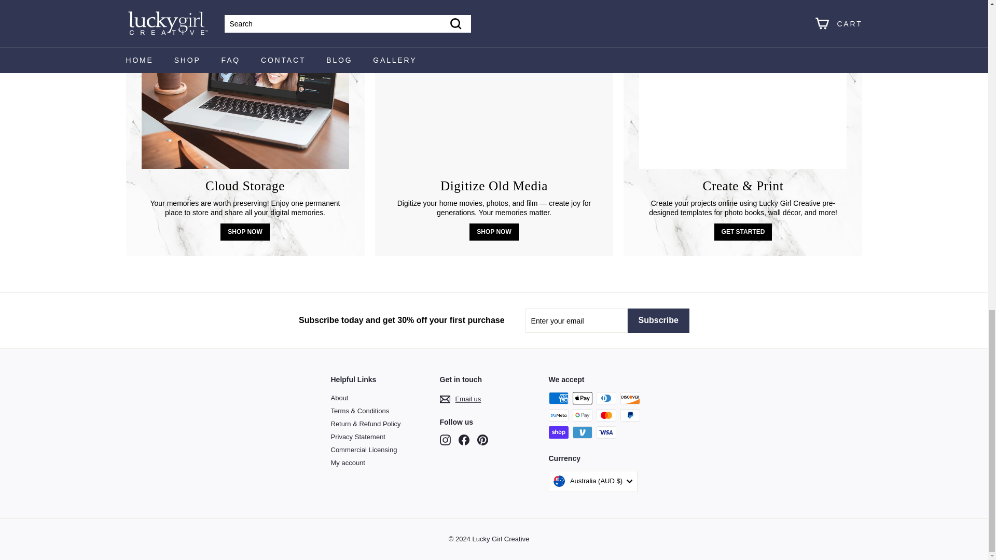 This screenshot has width=996, height=560. What do you see at coordinates (558, 415) in the screenshot?
I see `Meta Pay` at bounding box center [558, 415].